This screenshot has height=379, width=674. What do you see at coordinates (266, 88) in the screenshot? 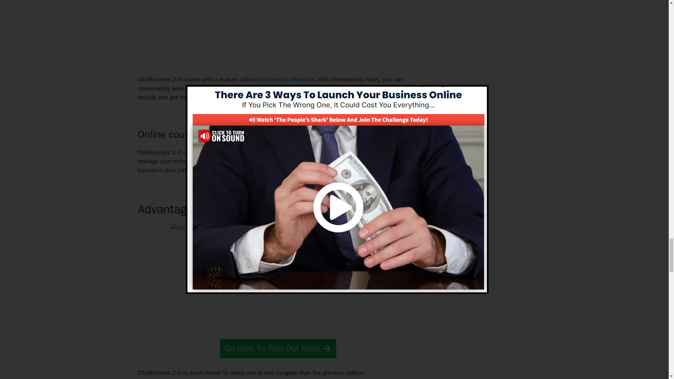
I see `membership websites` at bounding box center [266, 88].